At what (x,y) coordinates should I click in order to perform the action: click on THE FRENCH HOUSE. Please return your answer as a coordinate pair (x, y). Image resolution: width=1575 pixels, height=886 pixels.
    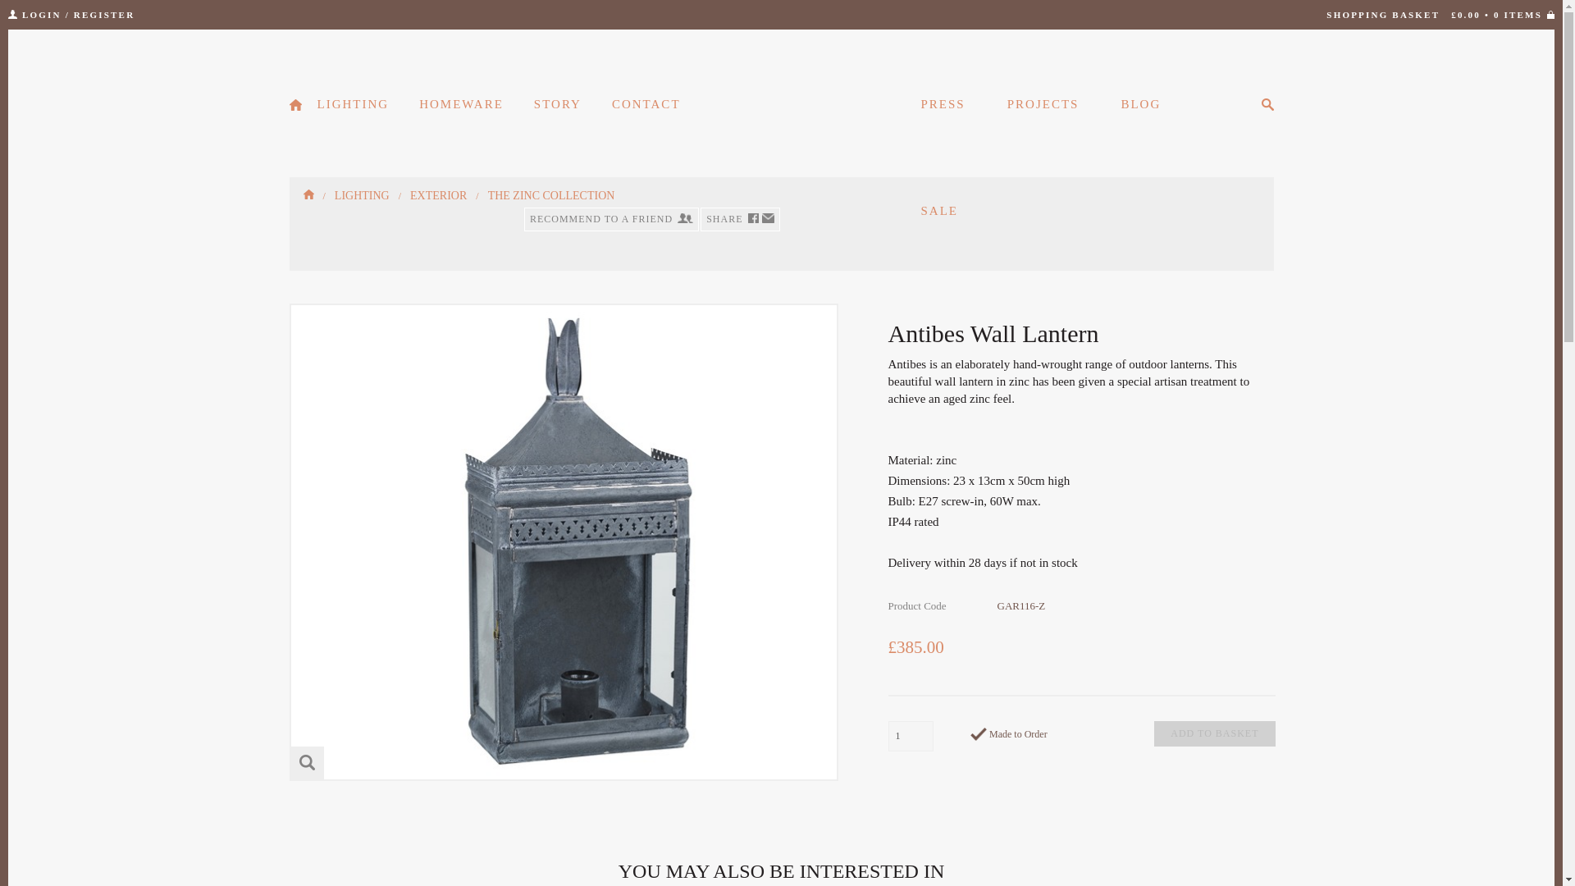
    Looking at the image, I should click on (781, 105).